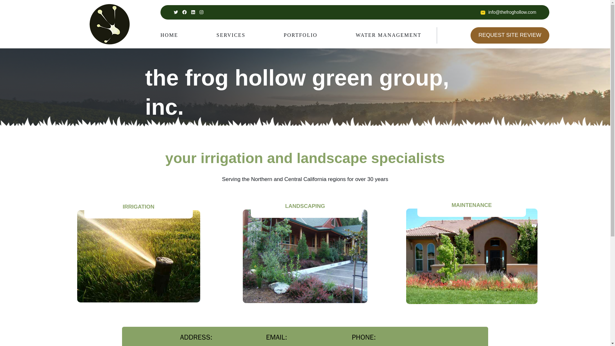 The width and height of the screenshot is (615, 346). I want to click on REQUEST SITE REVIEW, so click(510, 35).